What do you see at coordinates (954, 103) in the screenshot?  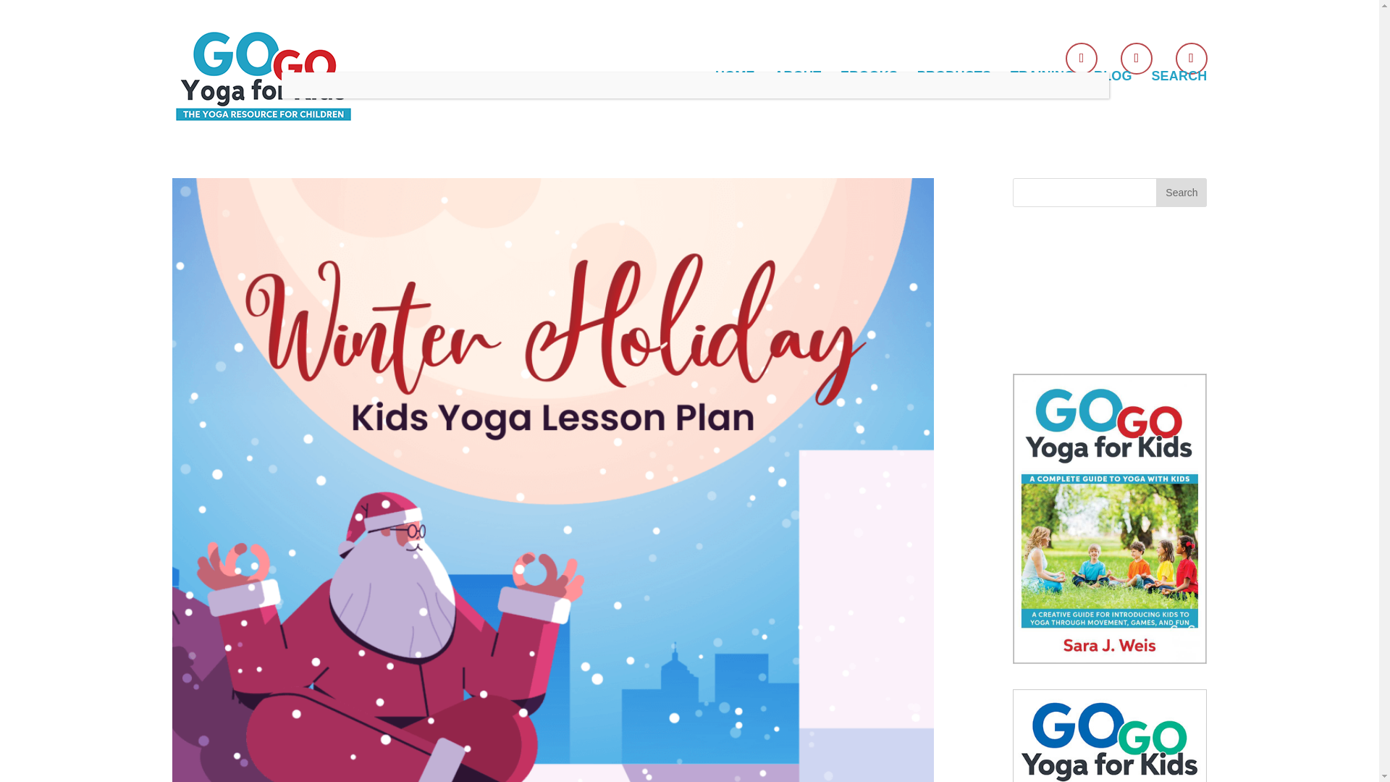 I see `PRODUCTS` at bounding box center [954, 103].